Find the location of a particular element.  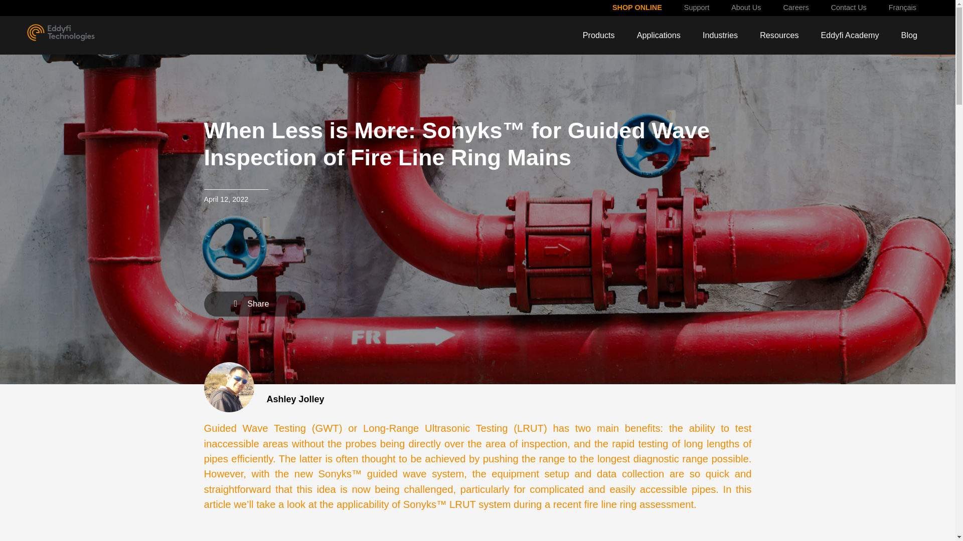

Contact Us is located at coordinates (849, 8).